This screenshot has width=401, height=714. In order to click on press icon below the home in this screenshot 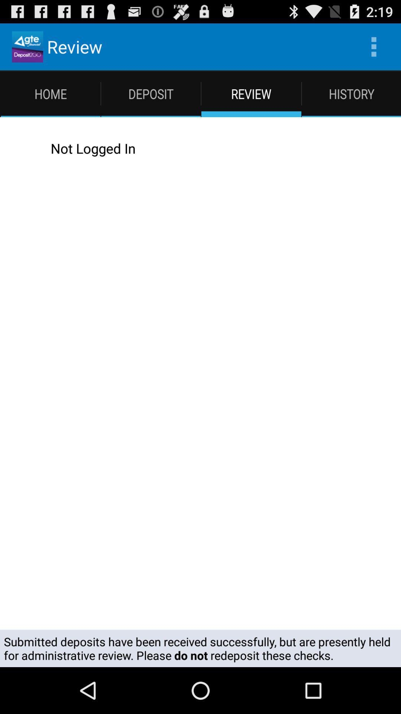, I will do `click(20, 148)`.